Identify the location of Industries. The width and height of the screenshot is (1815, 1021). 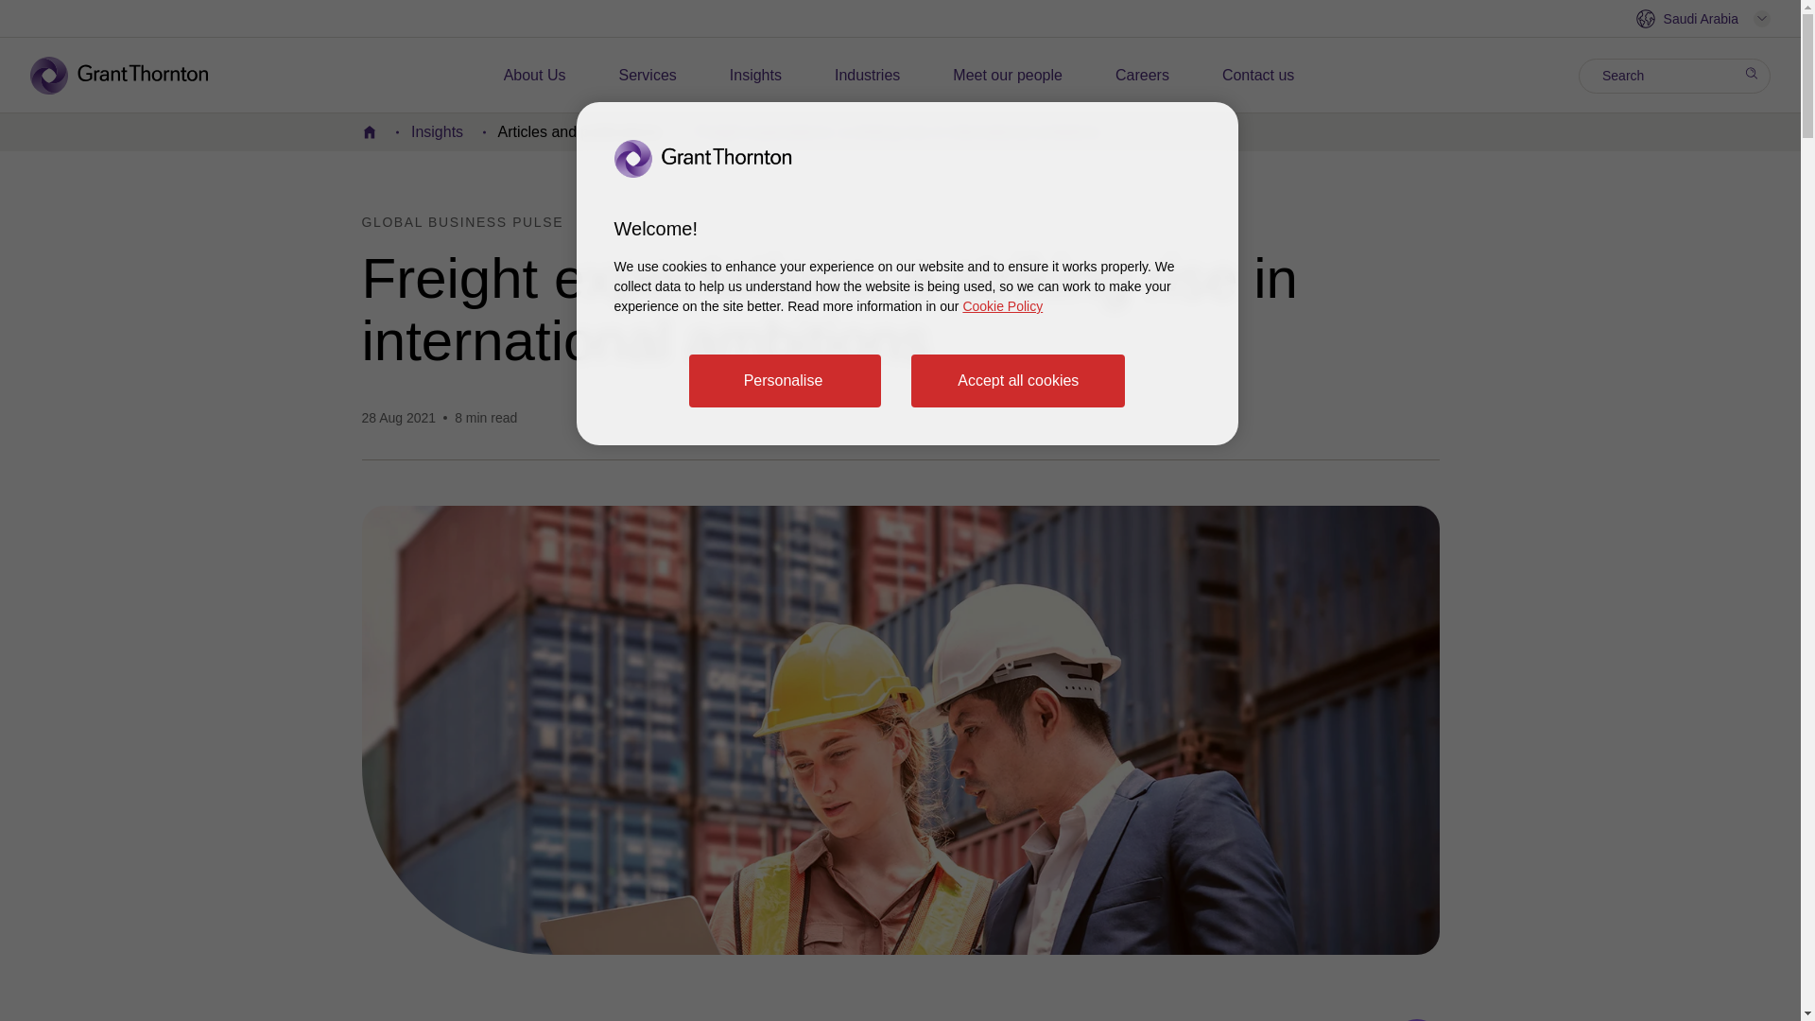
(868, 76).